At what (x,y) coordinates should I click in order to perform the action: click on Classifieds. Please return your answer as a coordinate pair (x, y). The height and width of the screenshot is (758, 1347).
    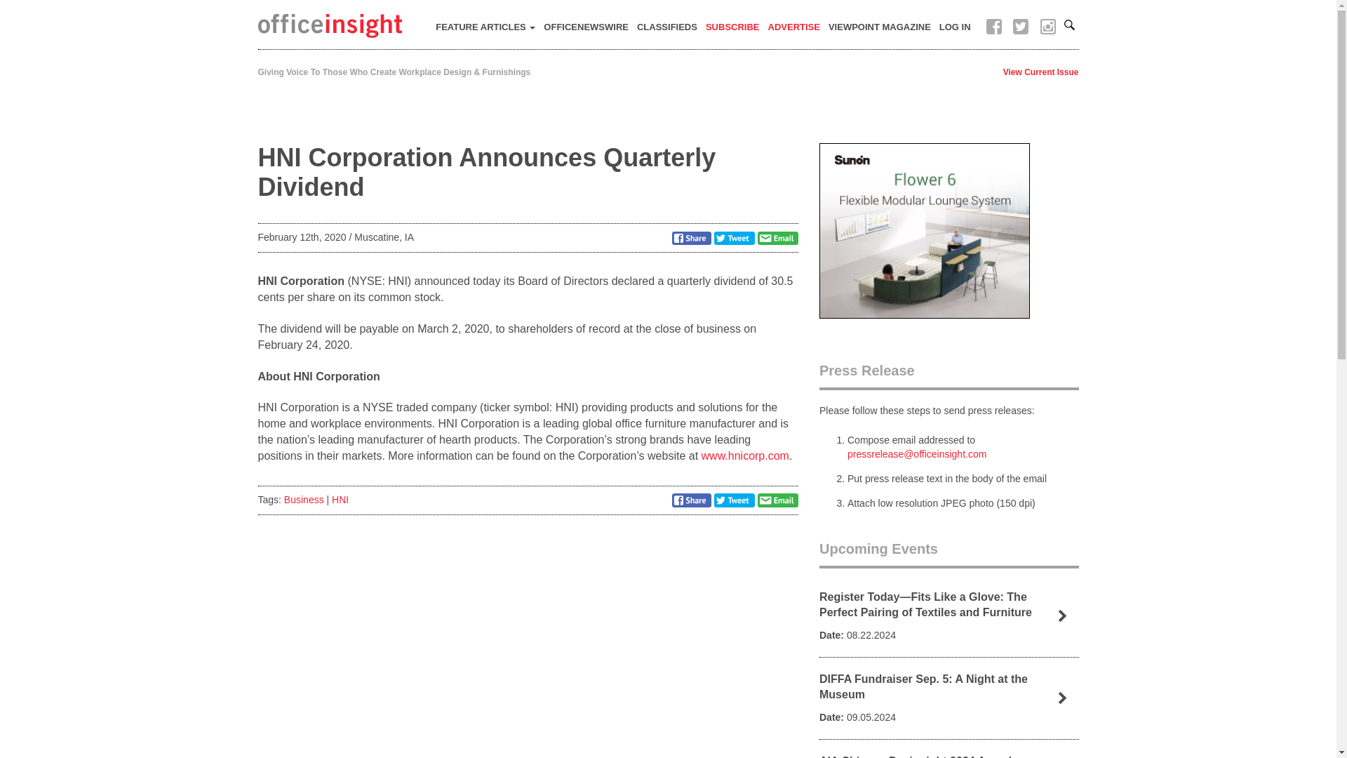
    Looking at the image, I should click on (667, 27).